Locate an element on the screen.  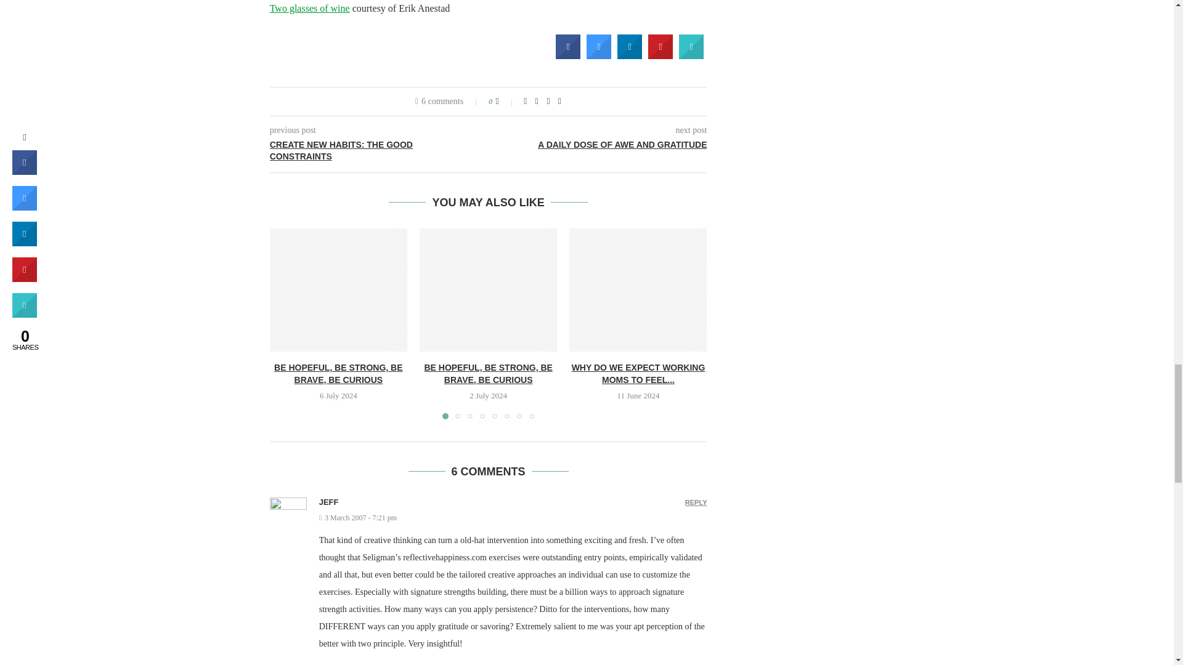
Share to LinkedIn is located at coordinates (630, 55).